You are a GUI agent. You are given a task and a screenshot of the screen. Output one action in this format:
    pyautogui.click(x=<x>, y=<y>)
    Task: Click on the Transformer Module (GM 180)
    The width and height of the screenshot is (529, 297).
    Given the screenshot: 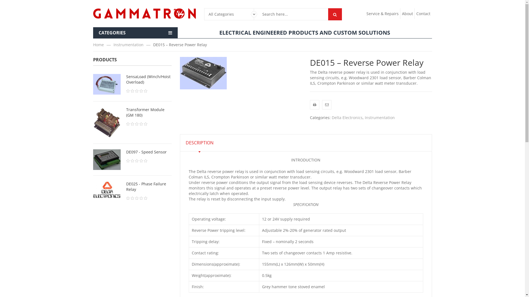 What is the action you would take?
    pyautogui.click(x=132, y=112)
    